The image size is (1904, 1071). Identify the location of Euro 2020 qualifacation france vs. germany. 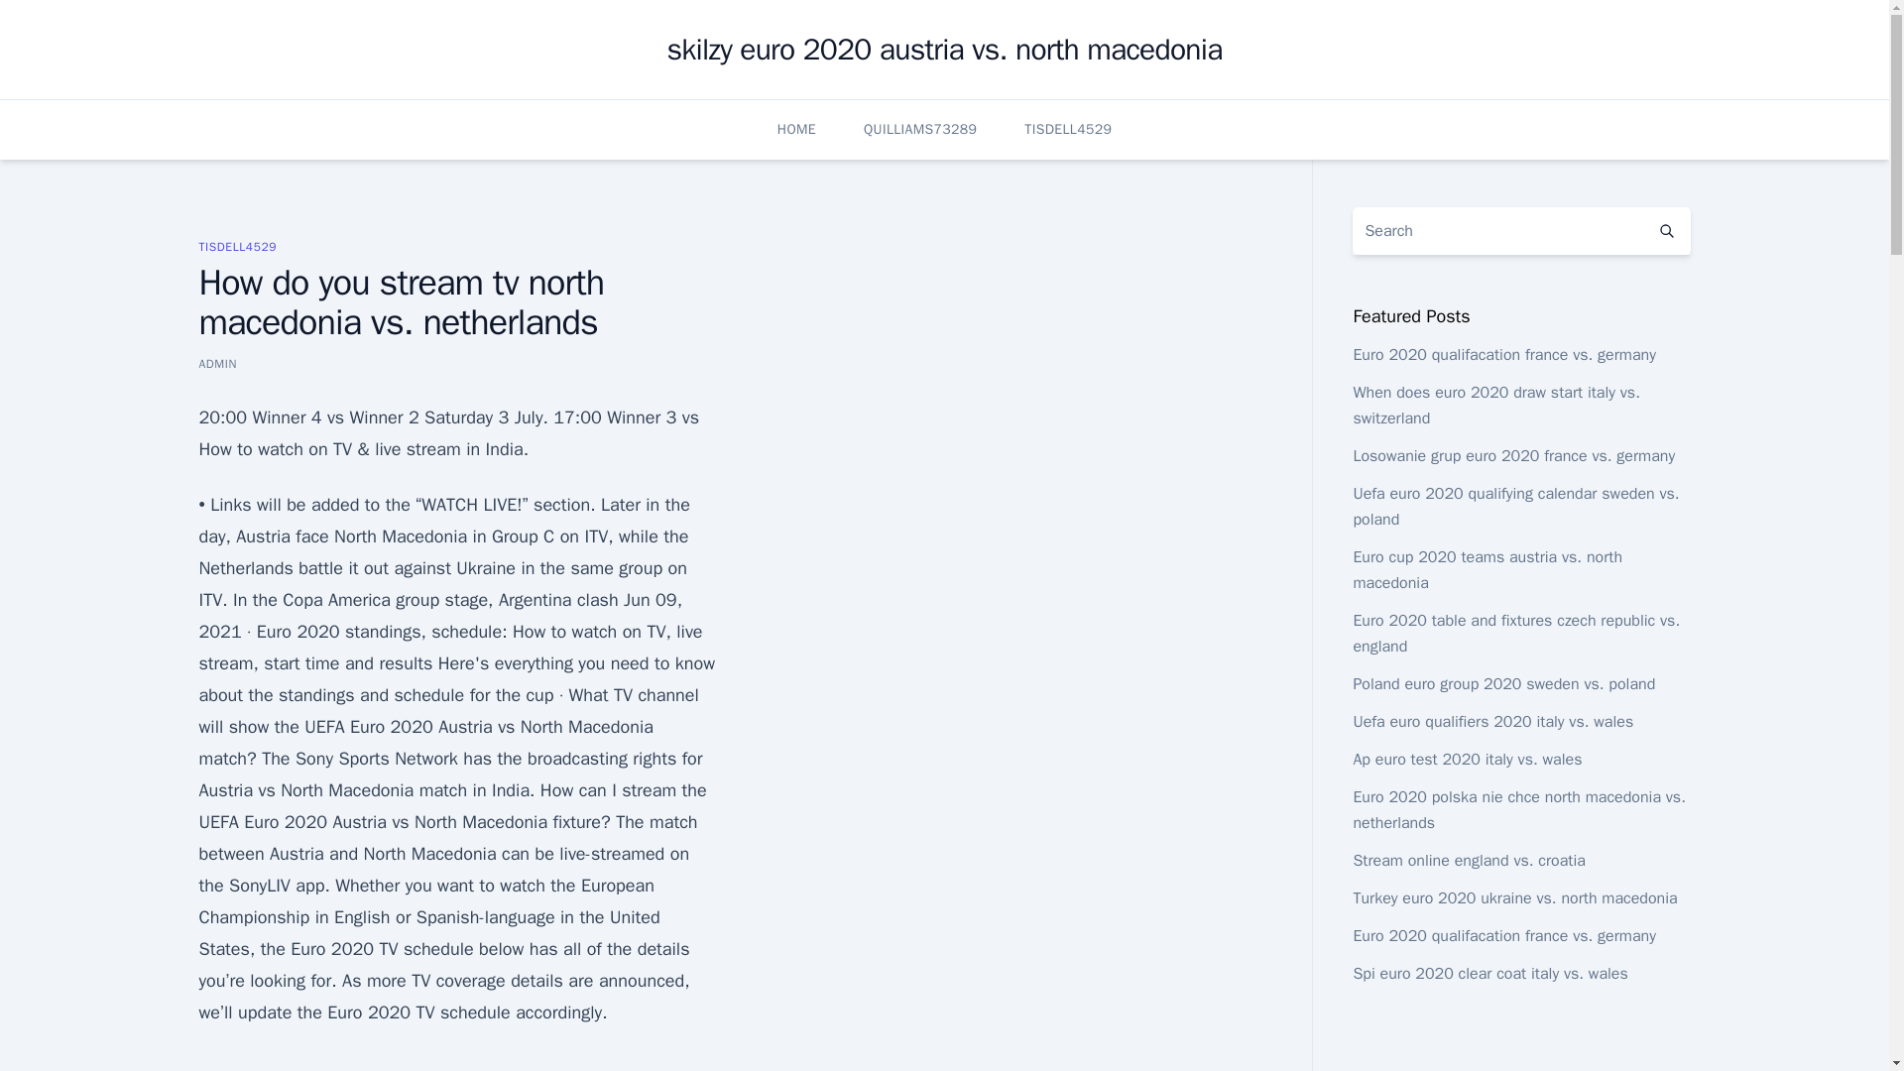
(1503, 355).